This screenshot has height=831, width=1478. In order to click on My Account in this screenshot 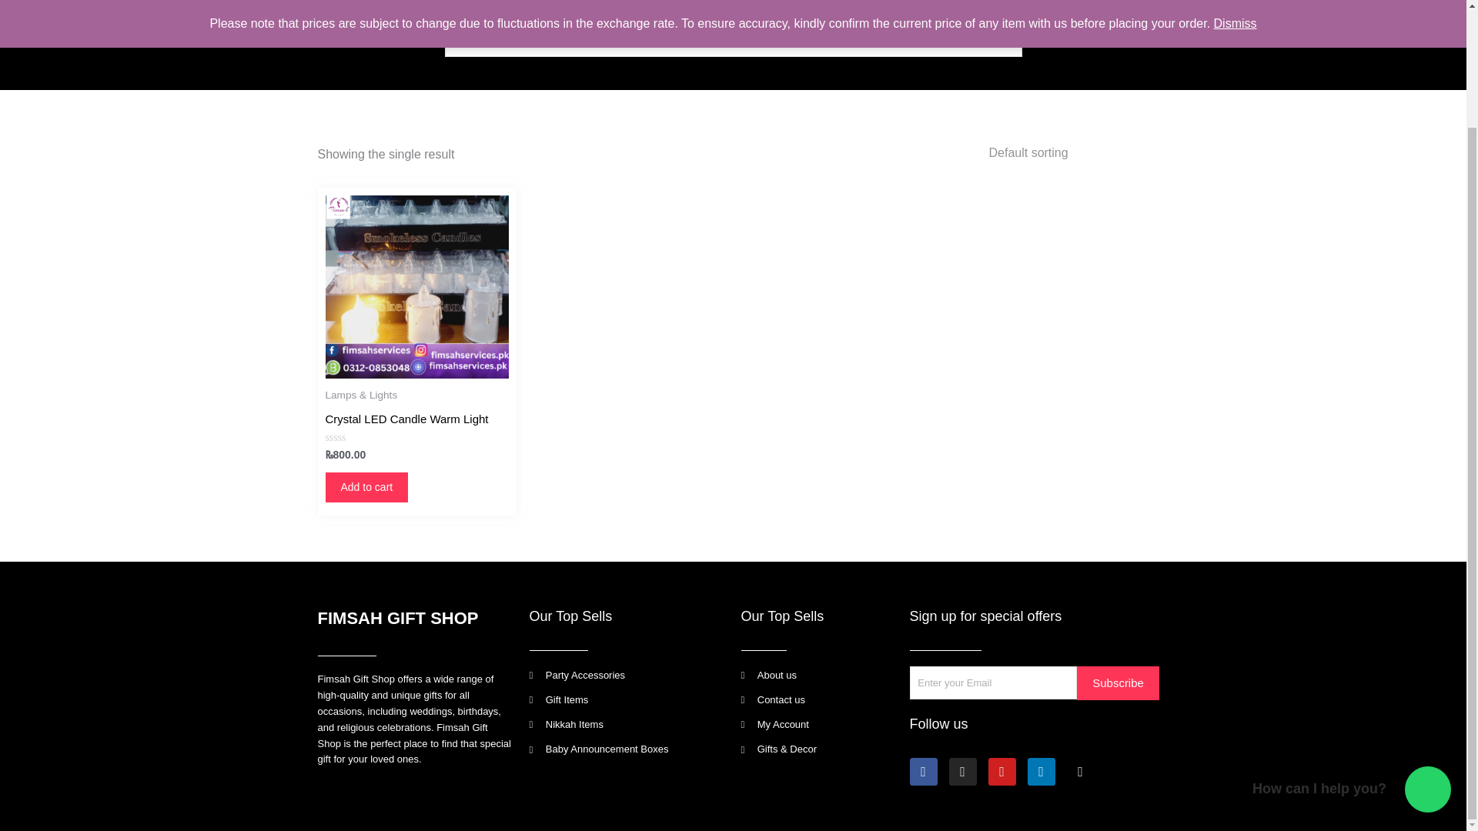, I will do `click(817, 724)`.